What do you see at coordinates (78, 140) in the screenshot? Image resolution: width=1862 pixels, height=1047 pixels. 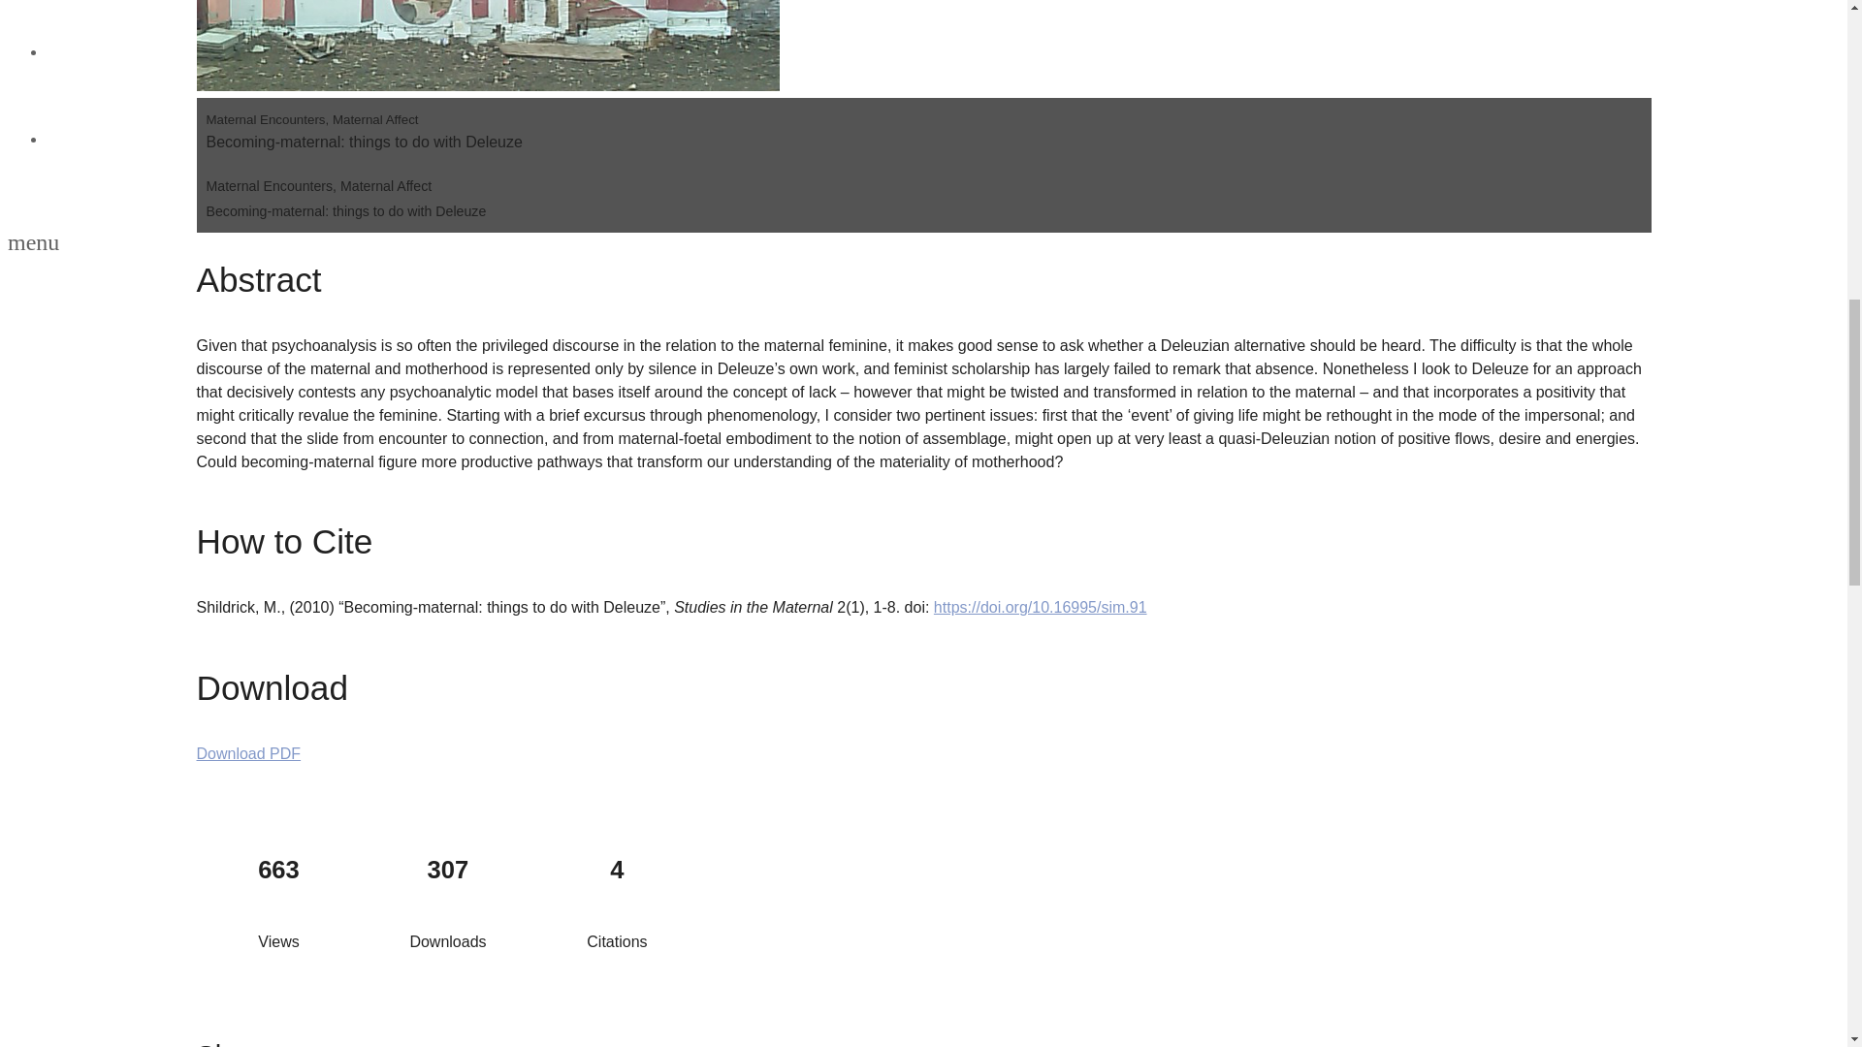 I see `Register` at bounding box center [78, 140].